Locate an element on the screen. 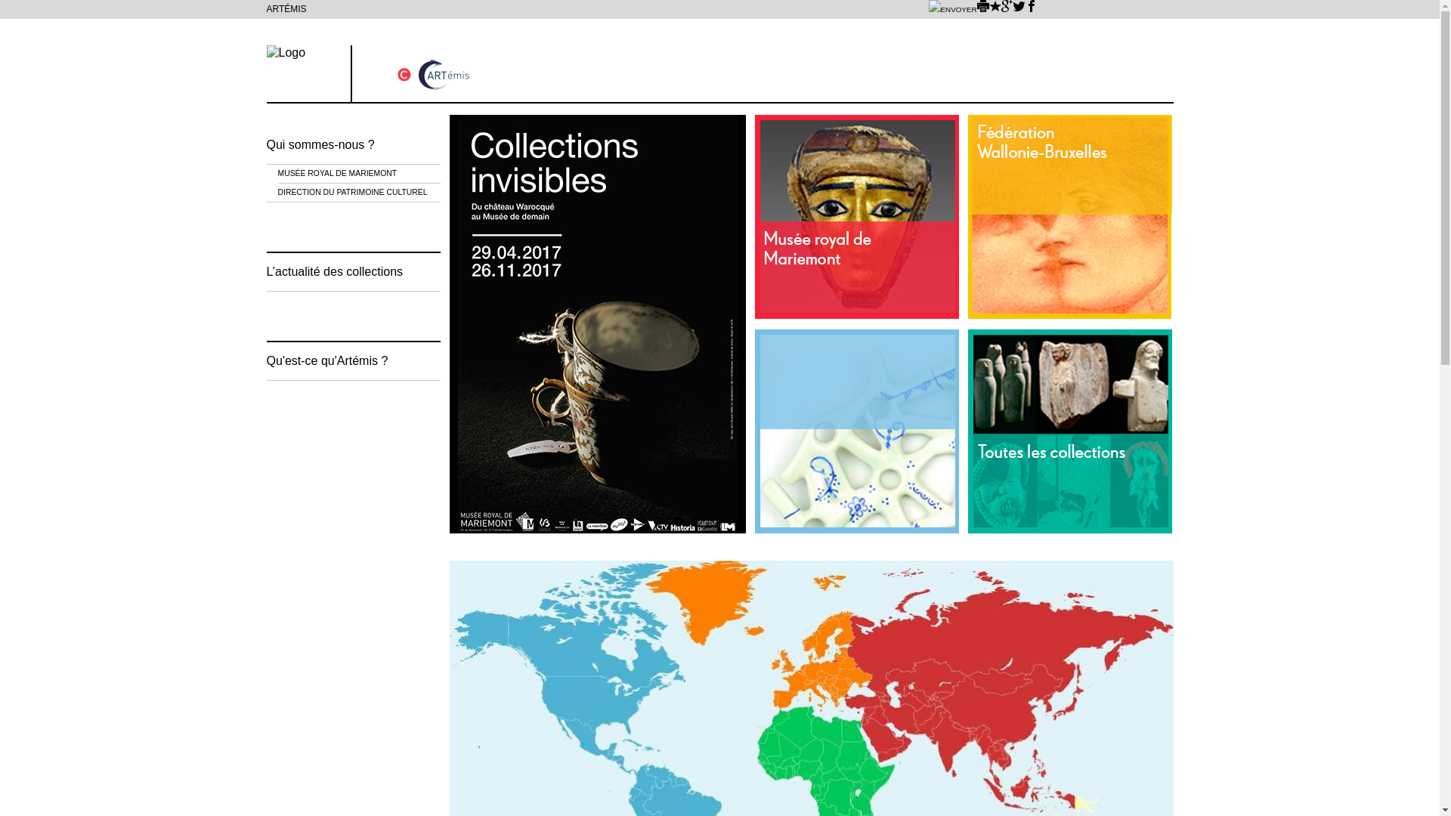 Image resolution: width=1451 pixels, height=816 pixels. Envoyer sur twitter is located at coordinates (1019, 9).